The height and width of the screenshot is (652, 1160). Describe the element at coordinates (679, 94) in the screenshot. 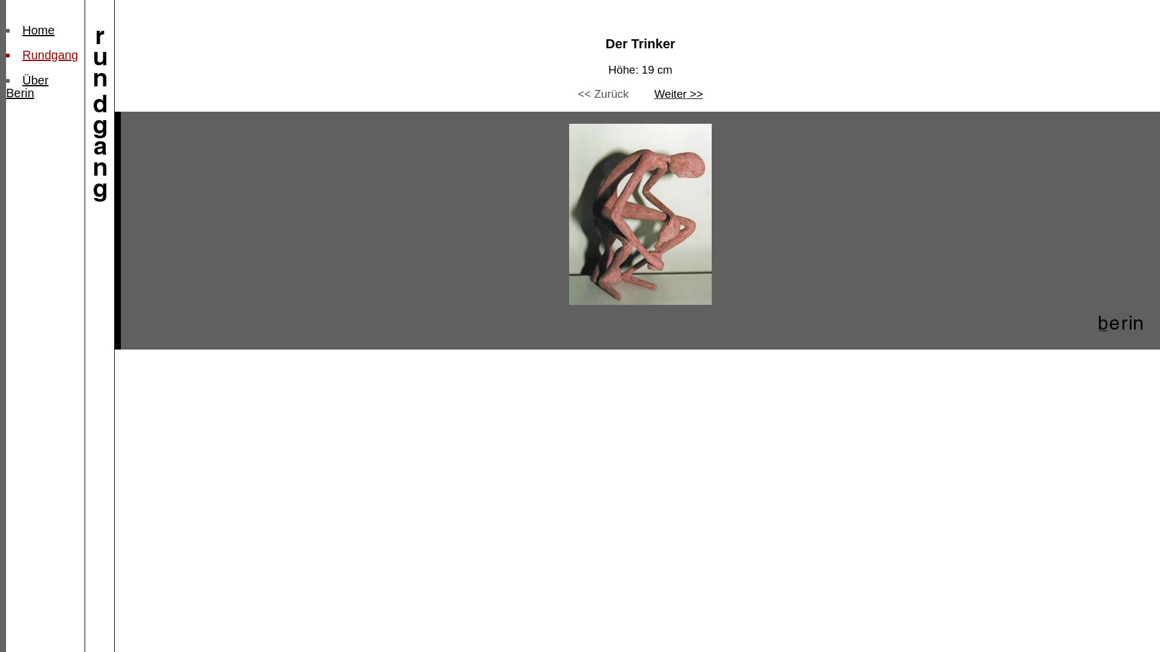

I see `Weiter >>` at that location.